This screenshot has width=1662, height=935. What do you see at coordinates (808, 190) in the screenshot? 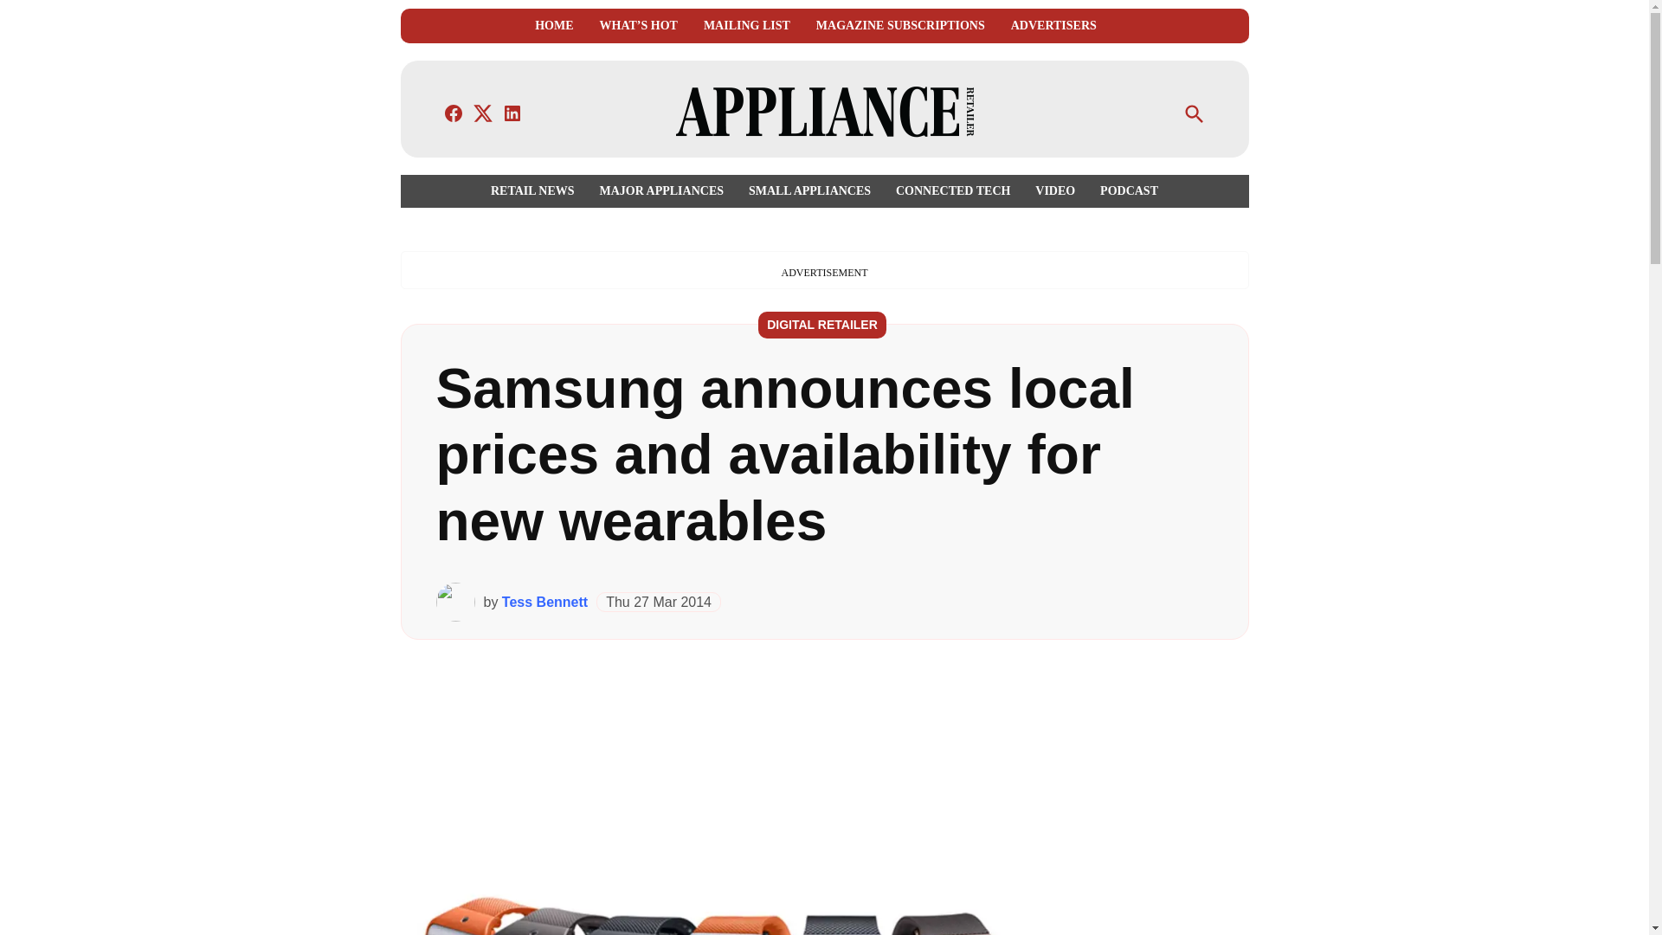
I see `SMALL APPLIANCES` at bounding box center [808, 190].